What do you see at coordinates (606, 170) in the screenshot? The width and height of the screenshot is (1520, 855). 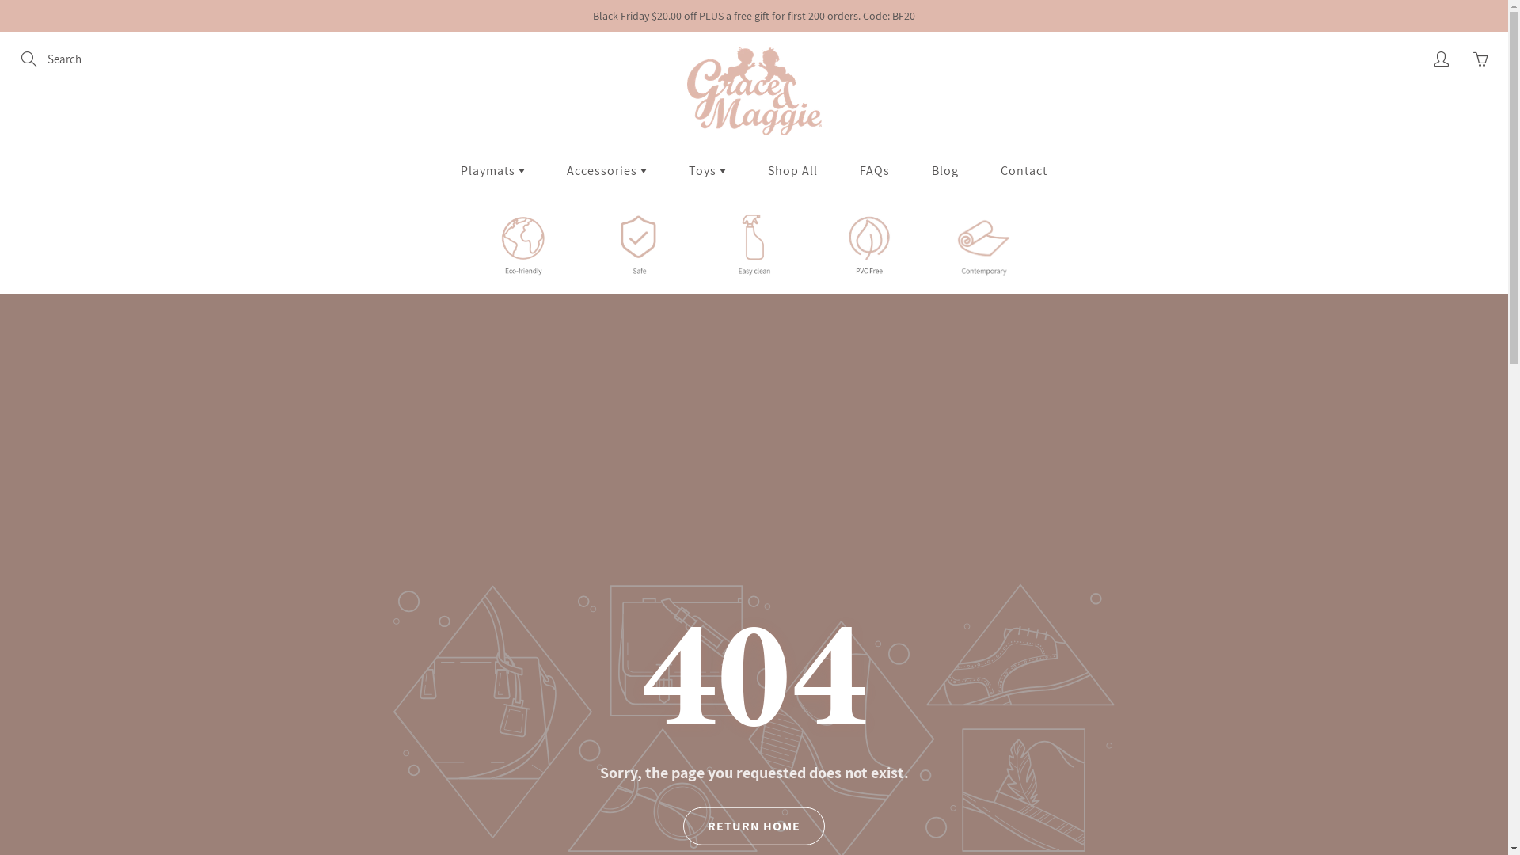 I see `Accessories` at bounding box center [606, 170].